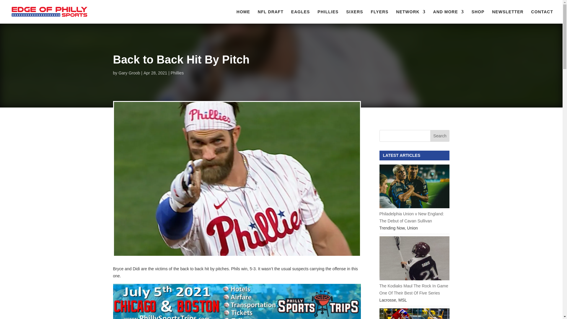  I want to click on AND MORE, so click(448, 17).